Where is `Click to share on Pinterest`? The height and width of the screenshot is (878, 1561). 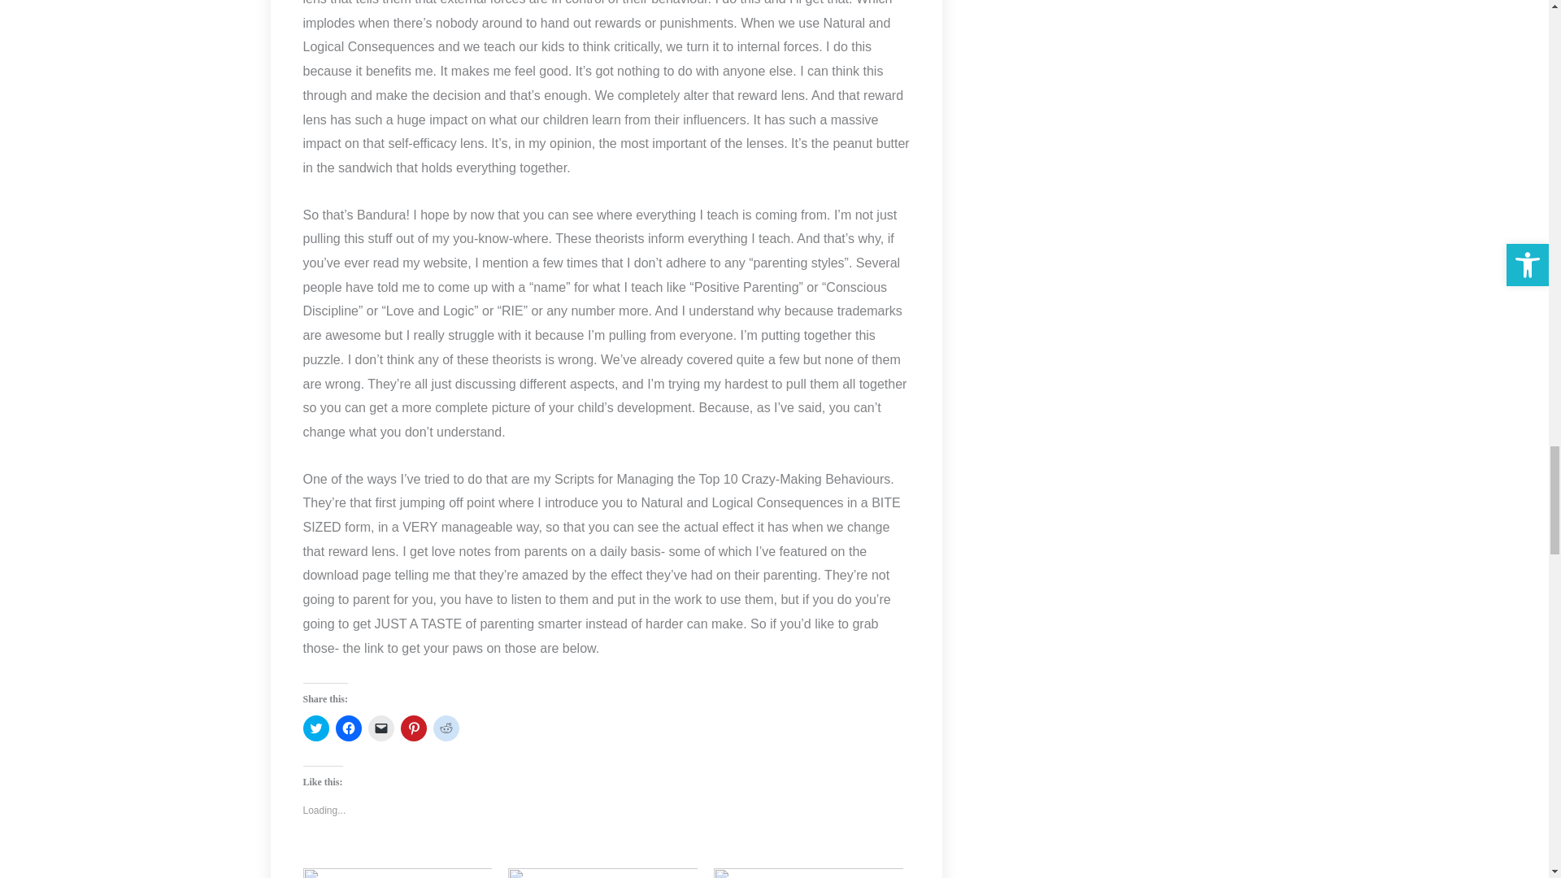
Click to share on Pinterest is located at coordinates (413, 728).